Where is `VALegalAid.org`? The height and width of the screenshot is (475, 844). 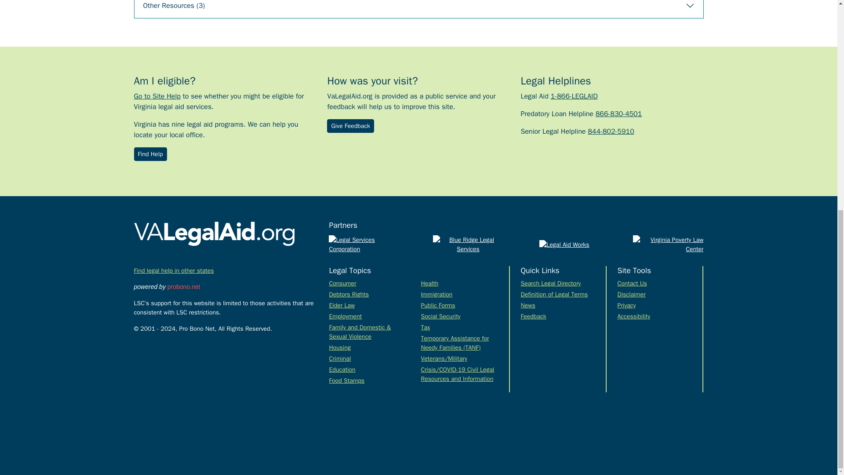
VALegalAid.org is located at coordinates (214, 234).